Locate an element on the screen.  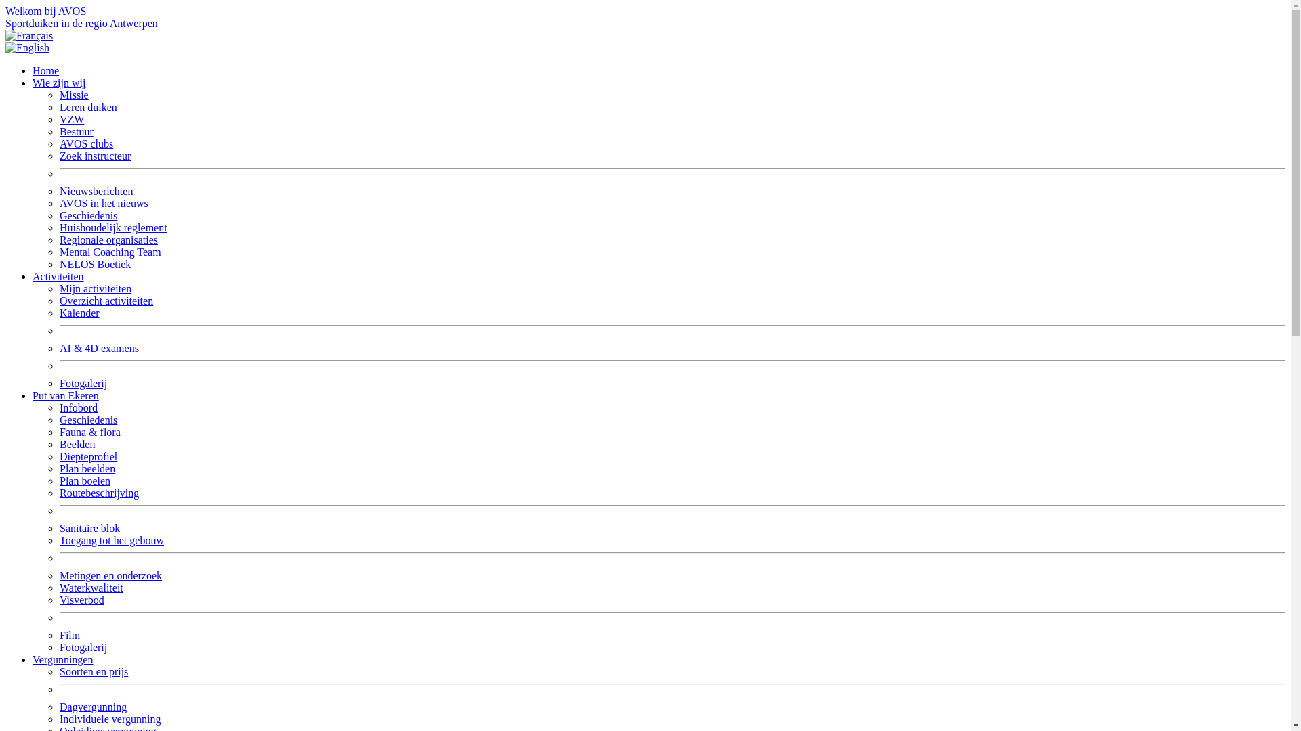
Toegang tot het gebouw is located at coordinates (112, 540).